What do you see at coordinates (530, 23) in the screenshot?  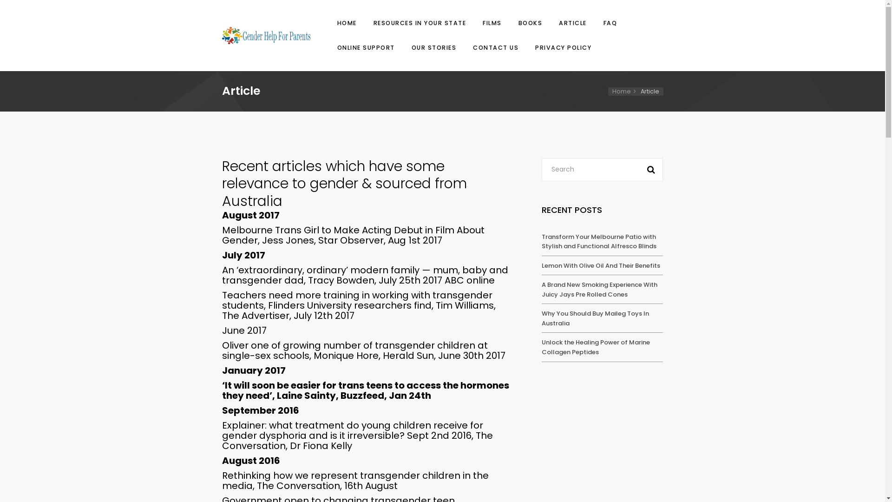 I see `BOOKS` at bounding box center [530, 23].